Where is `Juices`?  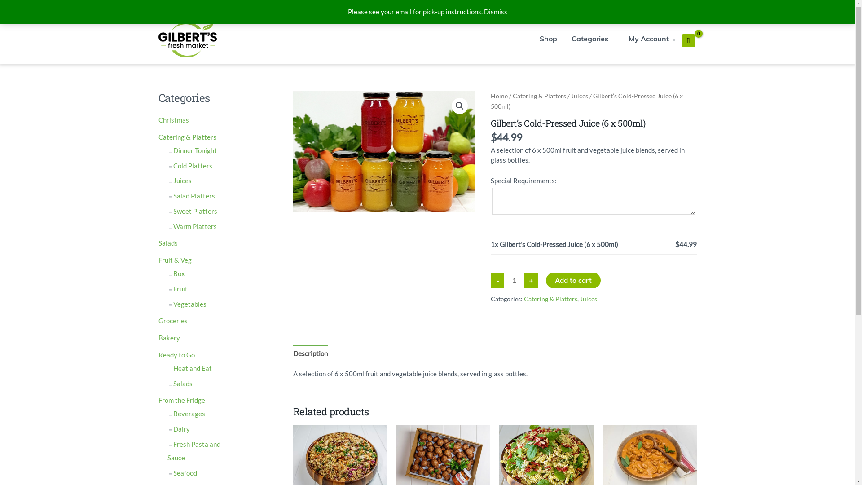
Juices is located at coordinates (182, 181).